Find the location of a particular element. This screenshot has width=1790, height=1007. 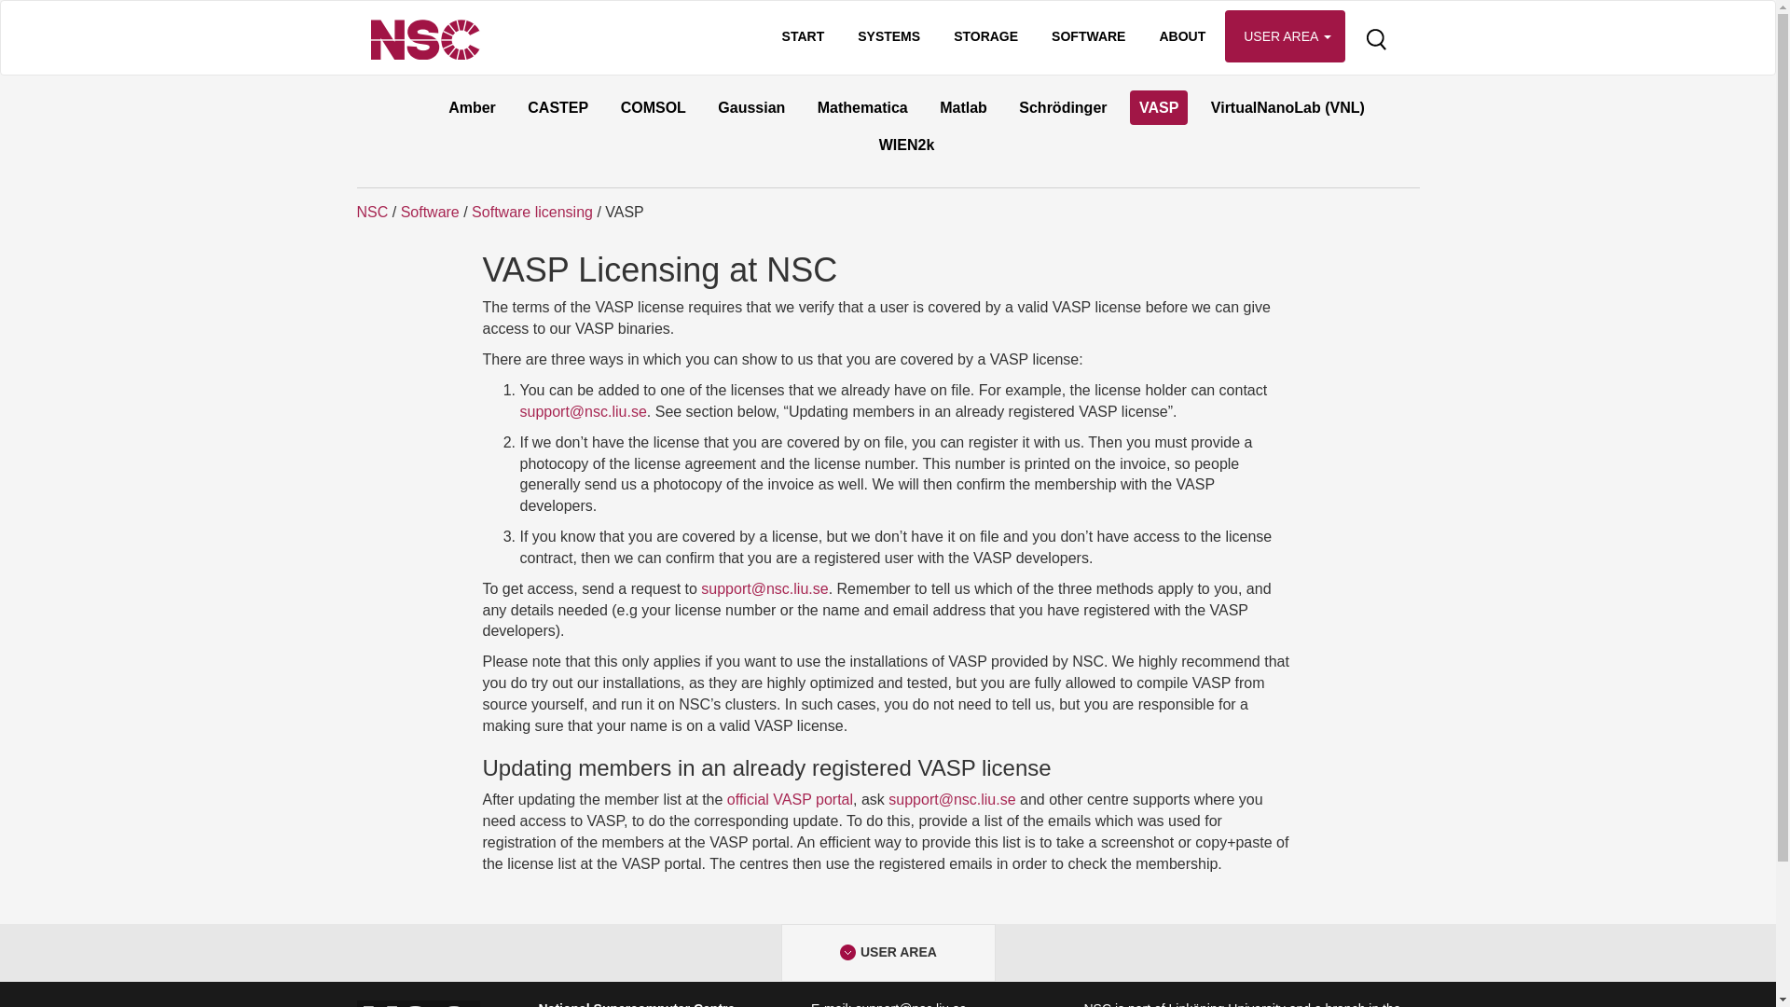

SYSTEMS is located at coordinates (888, 35).